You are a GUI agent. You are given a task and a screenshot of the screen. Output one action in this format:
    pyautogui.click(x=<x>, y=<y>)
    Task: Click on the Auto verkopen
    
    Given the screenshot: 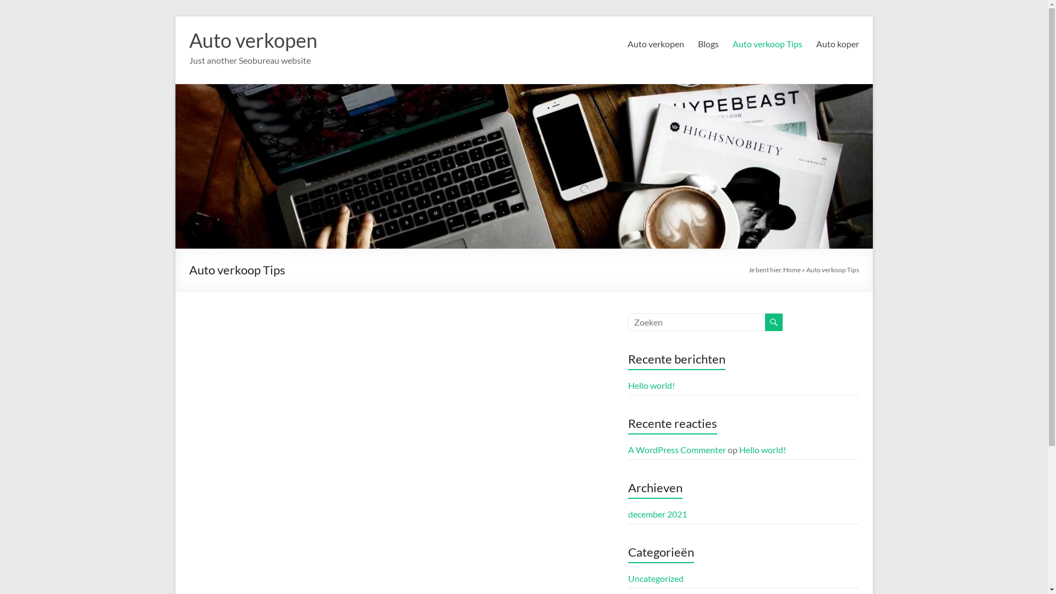 What is the action you would take?
    pyautogui.click(x=656, y=44)
    